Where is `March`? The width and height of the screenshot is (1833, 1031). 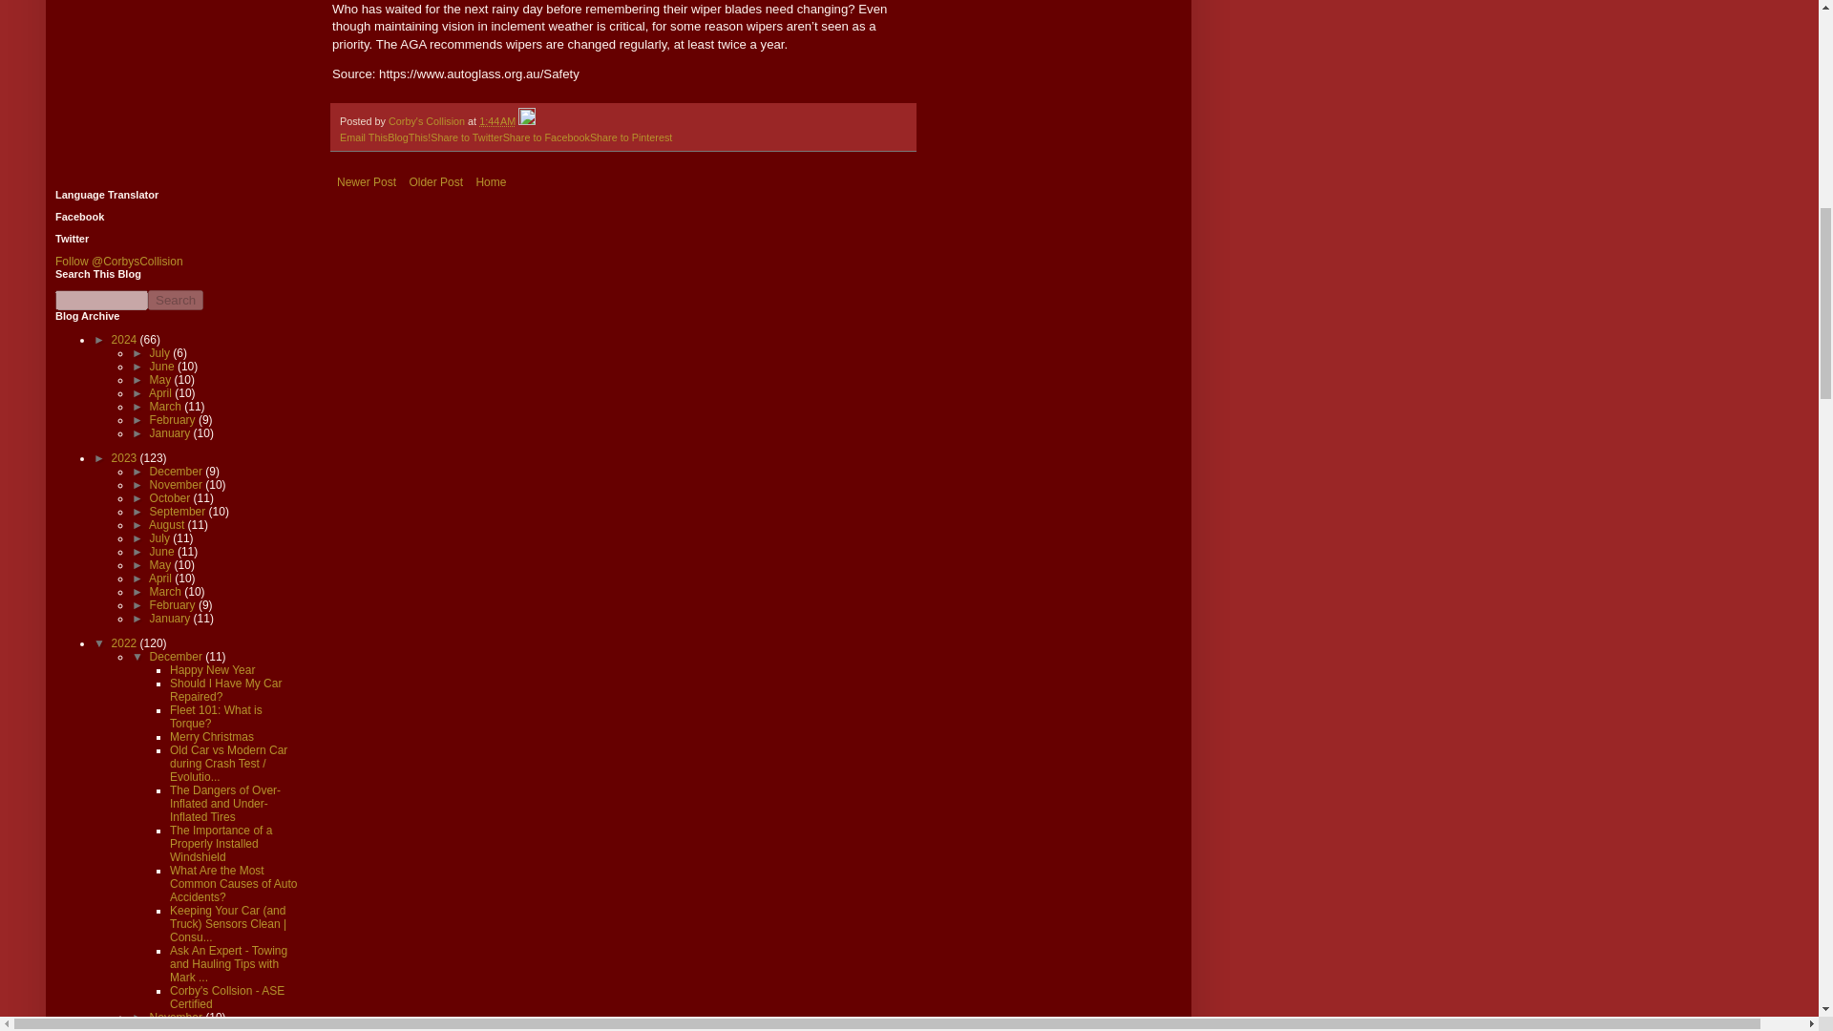 March is located at coordinates (167, 407).